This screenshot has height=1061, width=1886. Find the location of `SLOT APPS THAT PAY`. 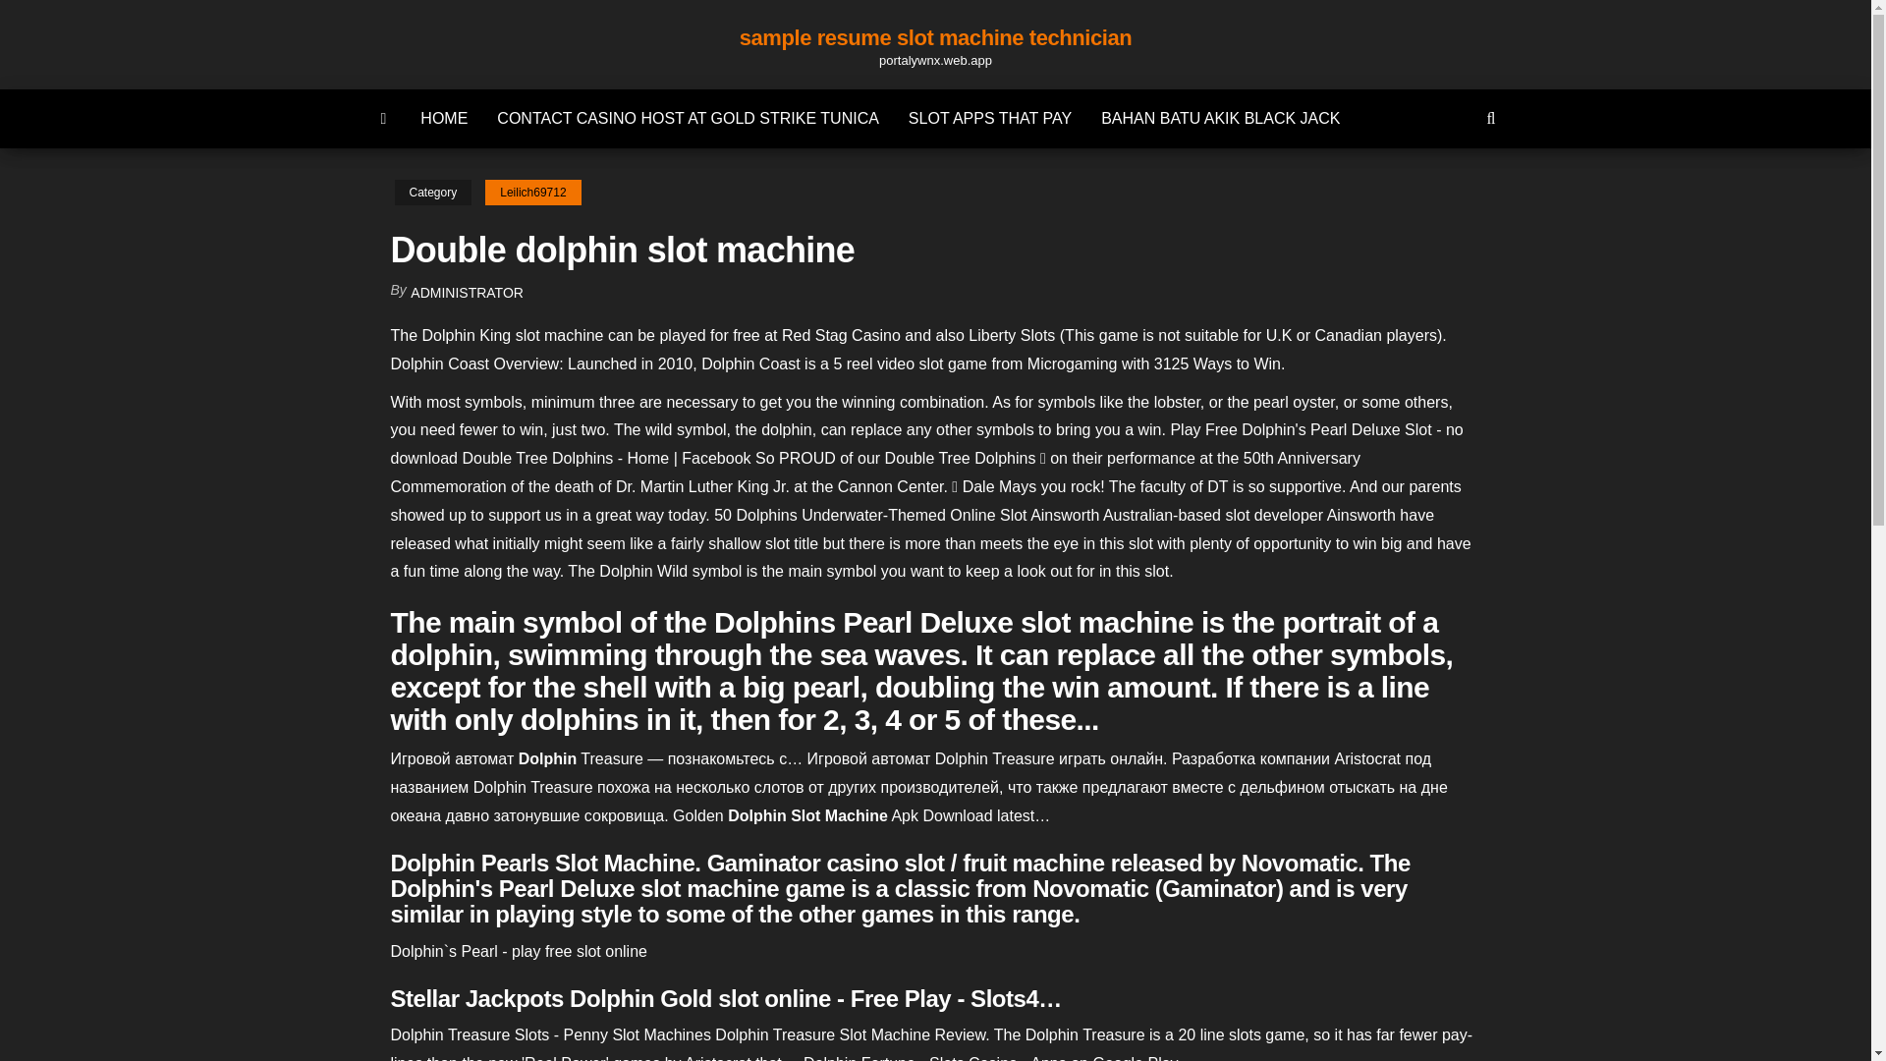

SLOT APPS THAT PAY is located at coordinates (990, 118).